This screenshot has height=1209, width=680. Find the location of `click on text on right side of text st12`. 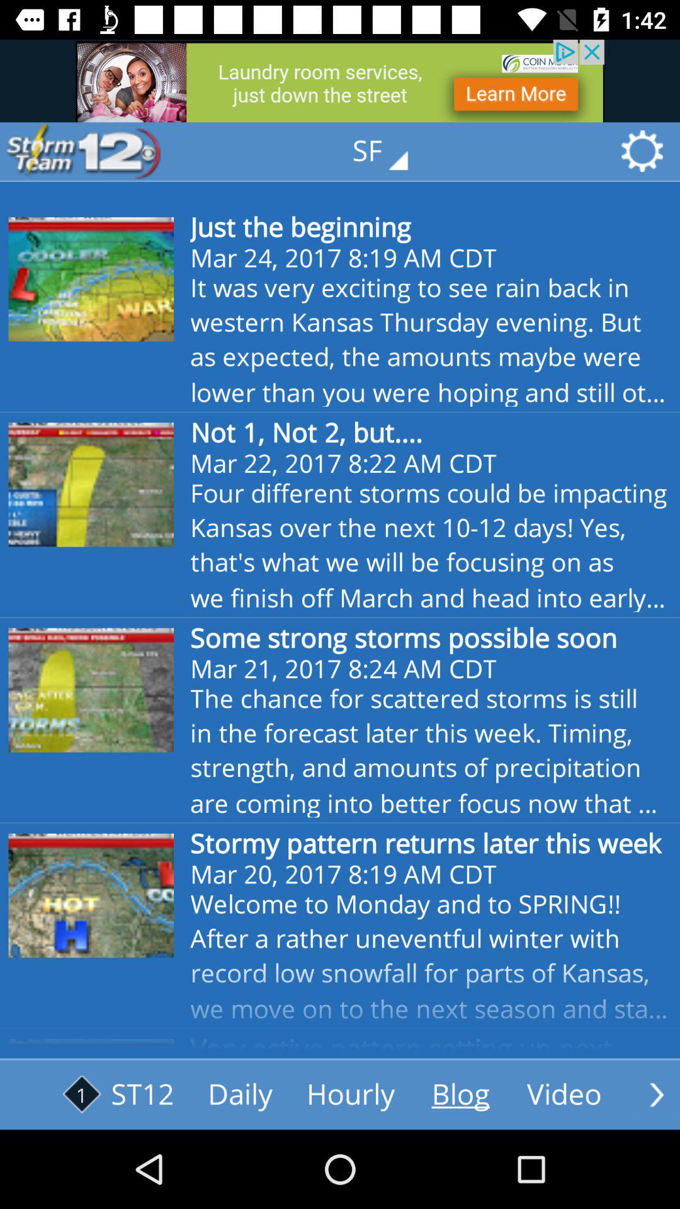

click on text on right side of text st12 is located at coordinates (241, 1095).